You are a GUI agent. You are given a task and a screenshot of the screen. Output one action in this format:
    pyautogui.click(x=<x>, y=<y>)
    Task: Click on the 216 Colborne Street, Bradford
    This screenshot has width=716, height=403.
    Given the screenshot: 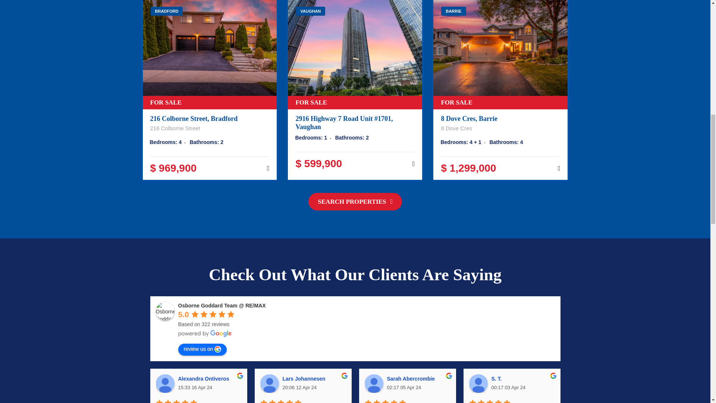 What is the action you would take?
    pyautogui.click(x=194, y=119)
    